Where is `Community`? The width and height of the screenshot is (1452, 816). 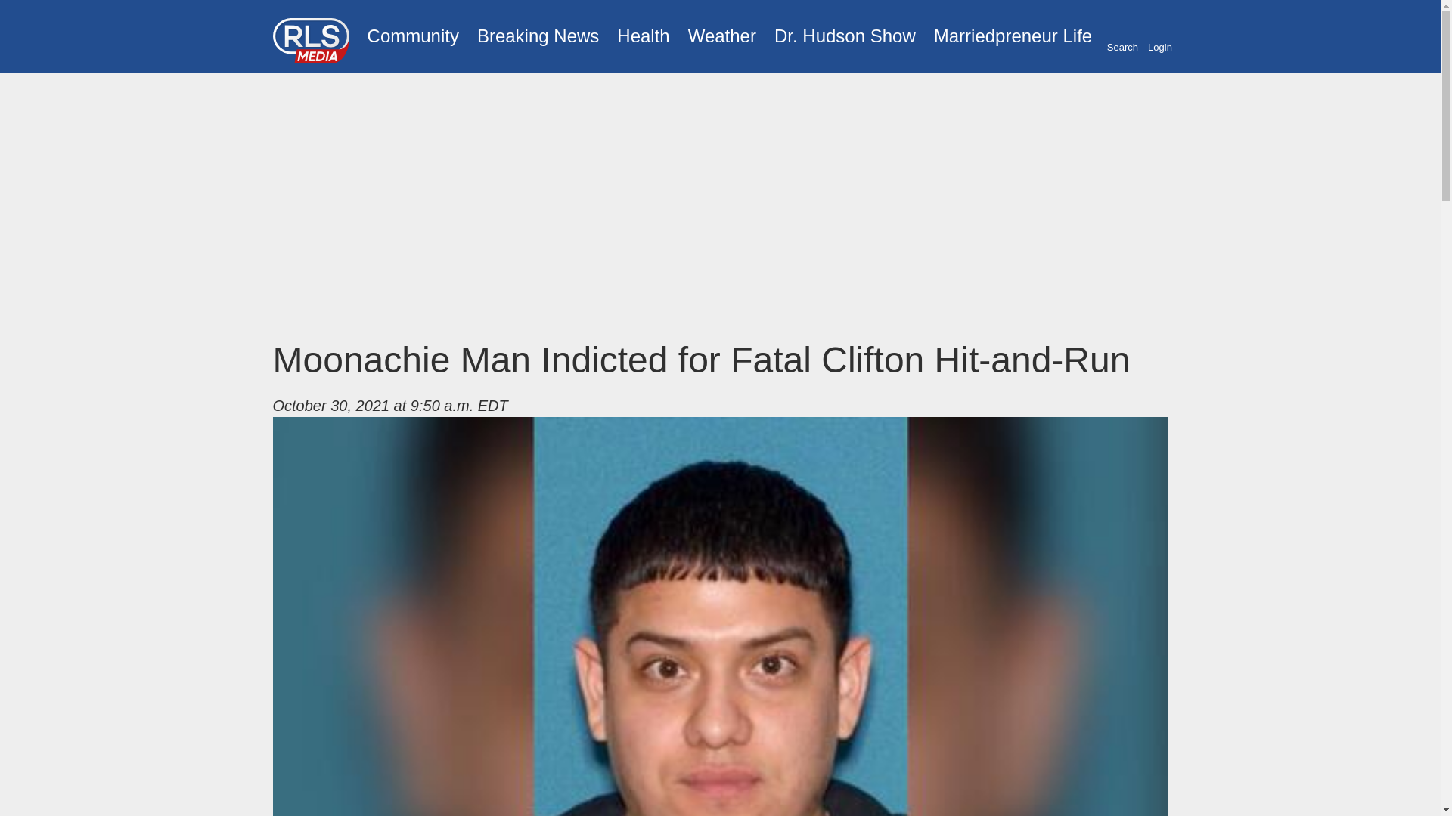 Community is located at coordinates (413, 36).